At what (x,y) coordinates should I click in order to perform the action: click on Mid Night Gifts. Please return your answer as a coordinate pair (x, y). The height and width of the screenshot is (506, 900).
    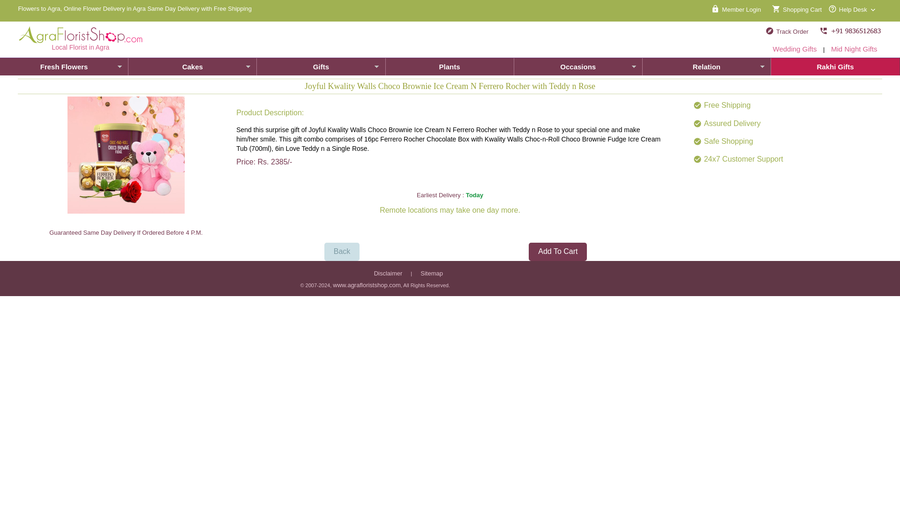
    Looking at the image, I should click on (854, 49).